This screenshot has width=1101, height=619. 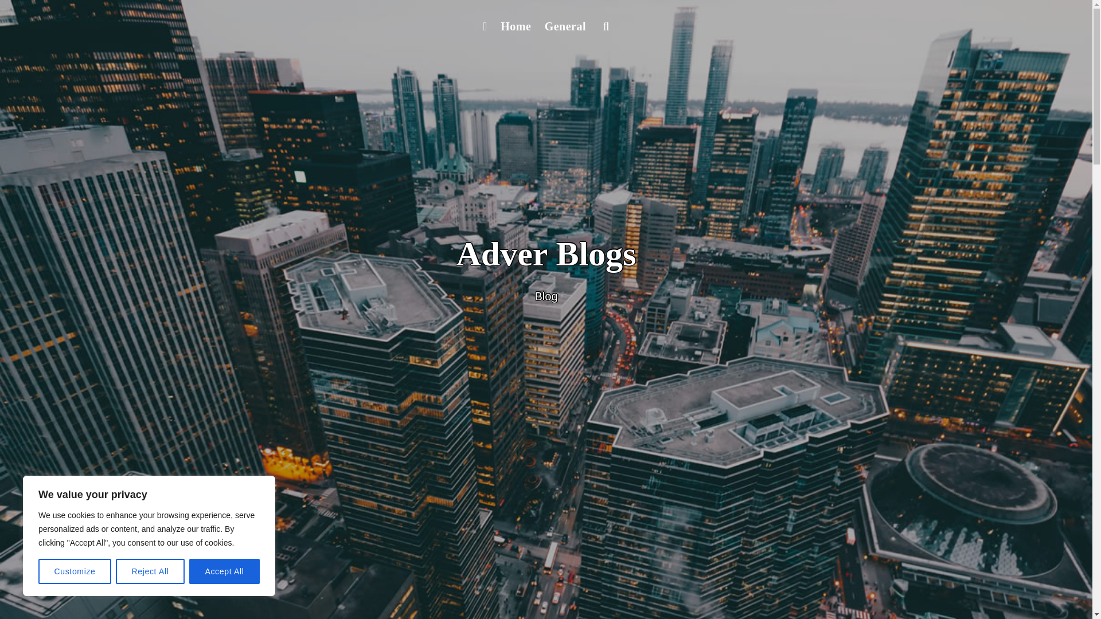 I want to click on Reject All, so click(x=150, y=571).